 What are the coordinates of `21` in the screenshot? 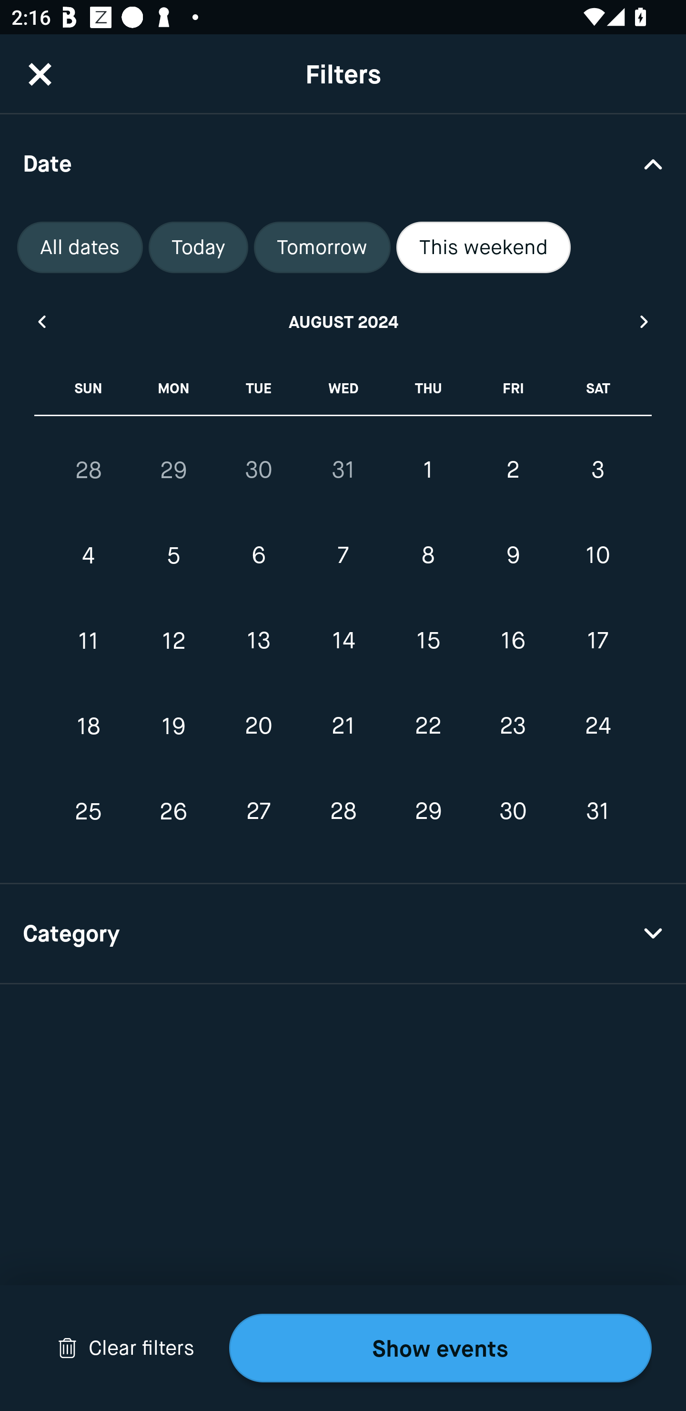 It's located at (343, 726).